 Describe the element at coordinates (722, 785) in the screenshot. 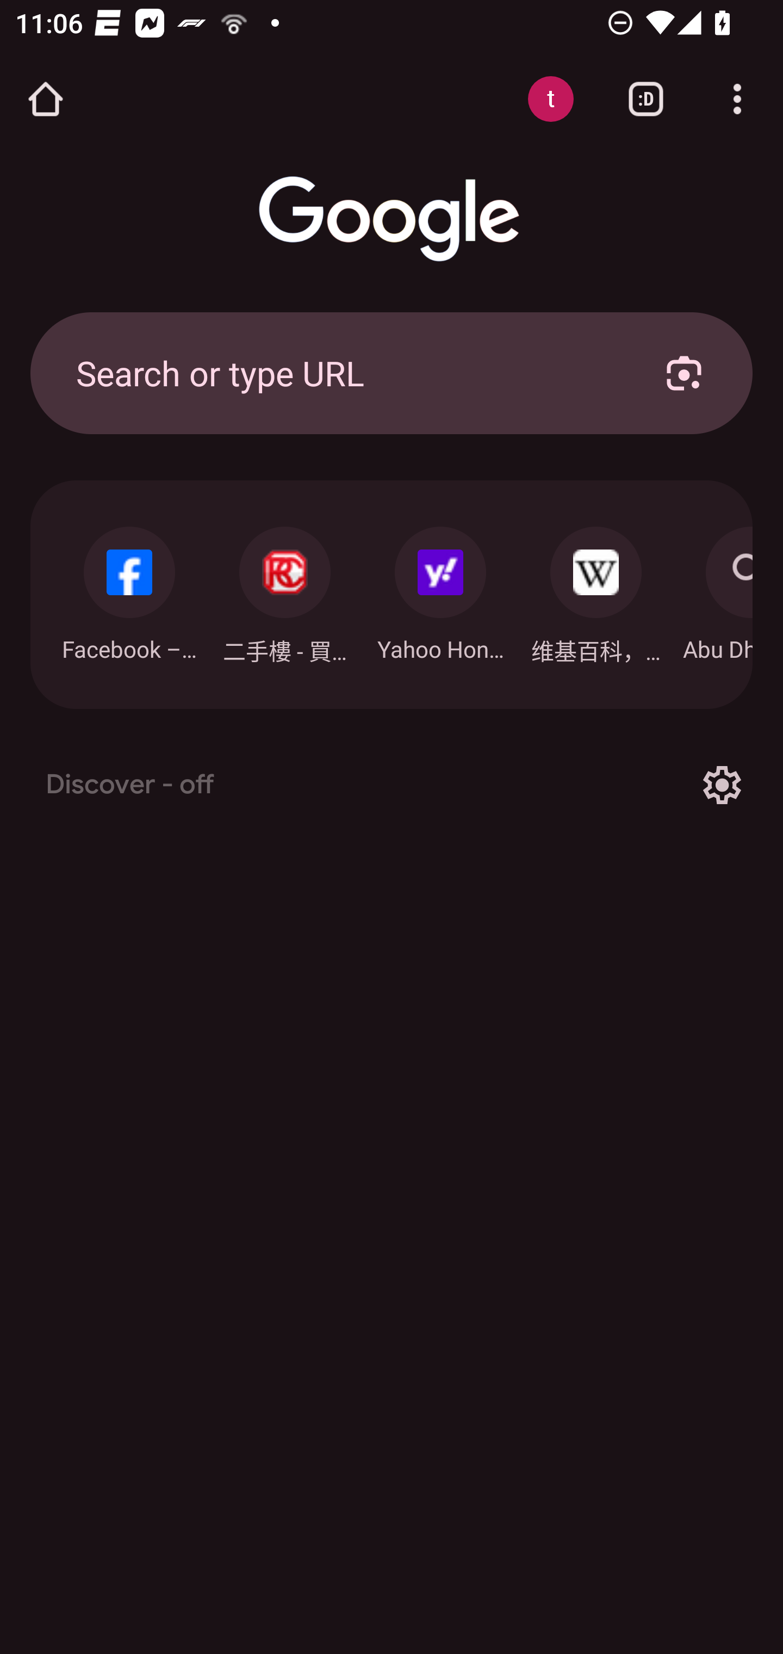

I see `Options for Discover` at that location.